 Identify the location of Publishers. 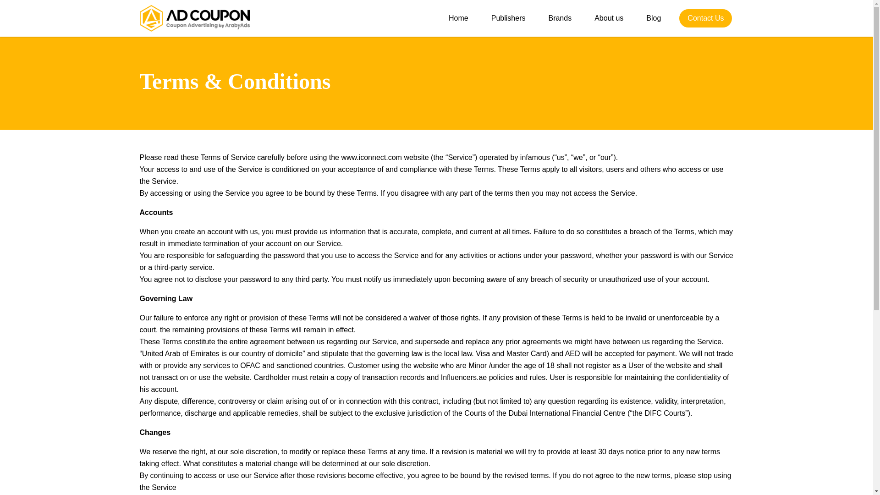
(508, 18).